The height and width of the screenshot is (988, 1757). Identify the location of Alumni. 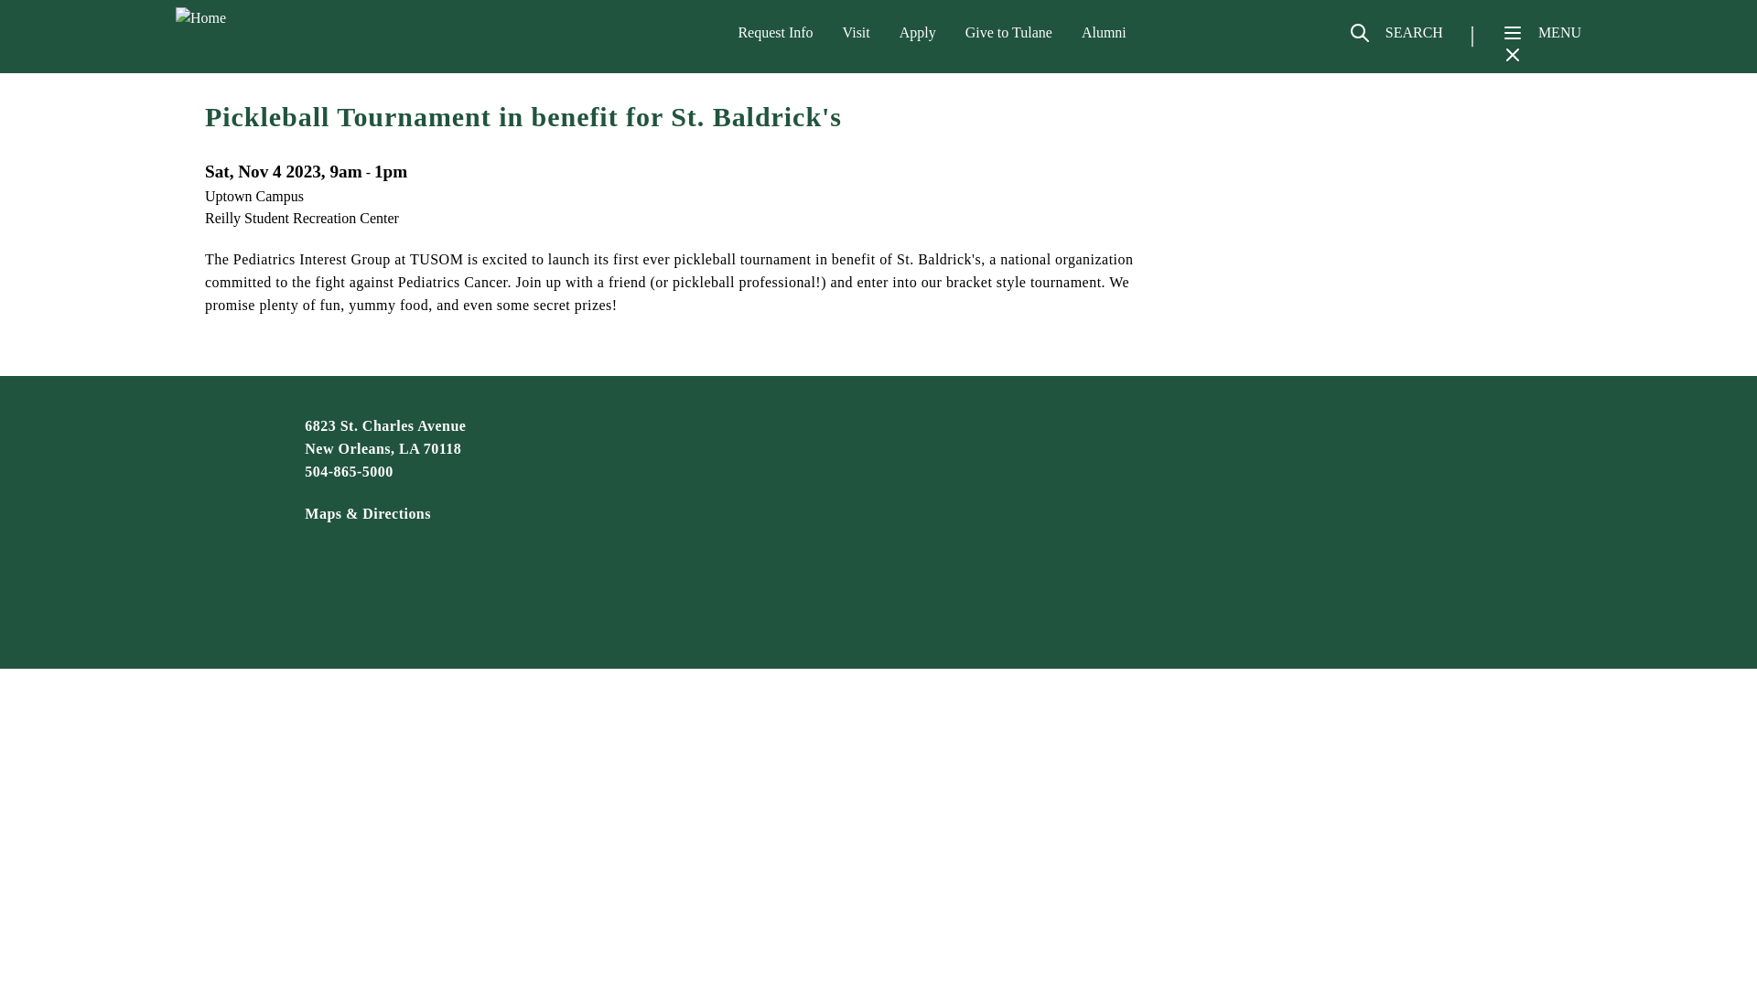
(1104, 33).